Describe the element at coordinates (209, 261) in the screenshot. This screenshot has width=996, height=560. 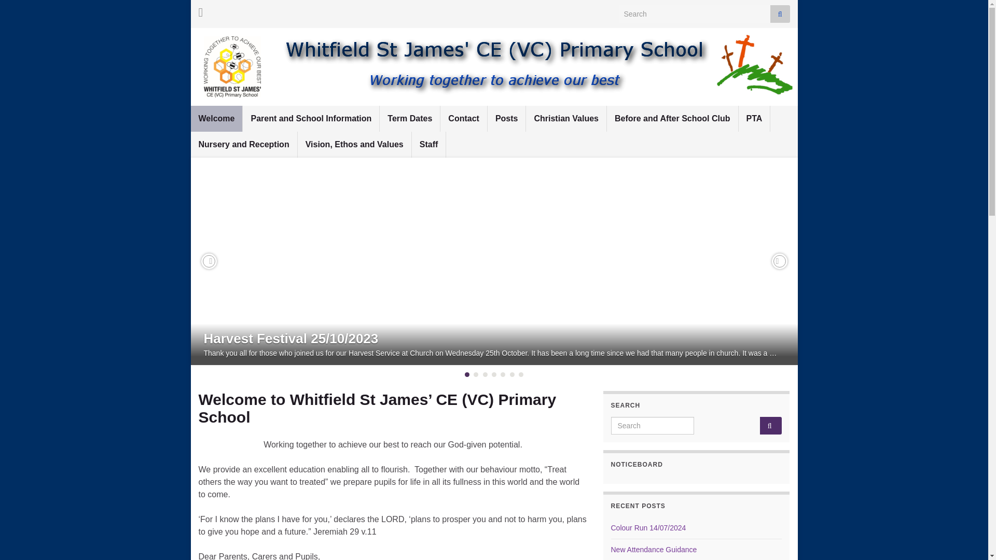
I see `Previous` at that location.